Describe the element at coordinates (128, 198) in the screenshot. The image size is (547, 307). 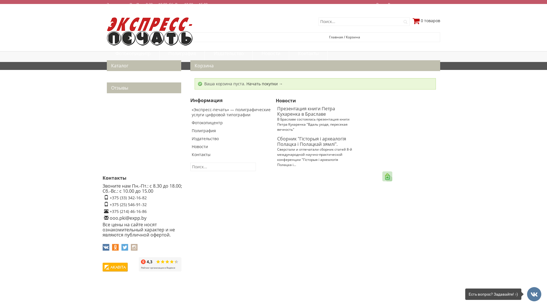
I see `+375 (33) 342-16-82` at that location.